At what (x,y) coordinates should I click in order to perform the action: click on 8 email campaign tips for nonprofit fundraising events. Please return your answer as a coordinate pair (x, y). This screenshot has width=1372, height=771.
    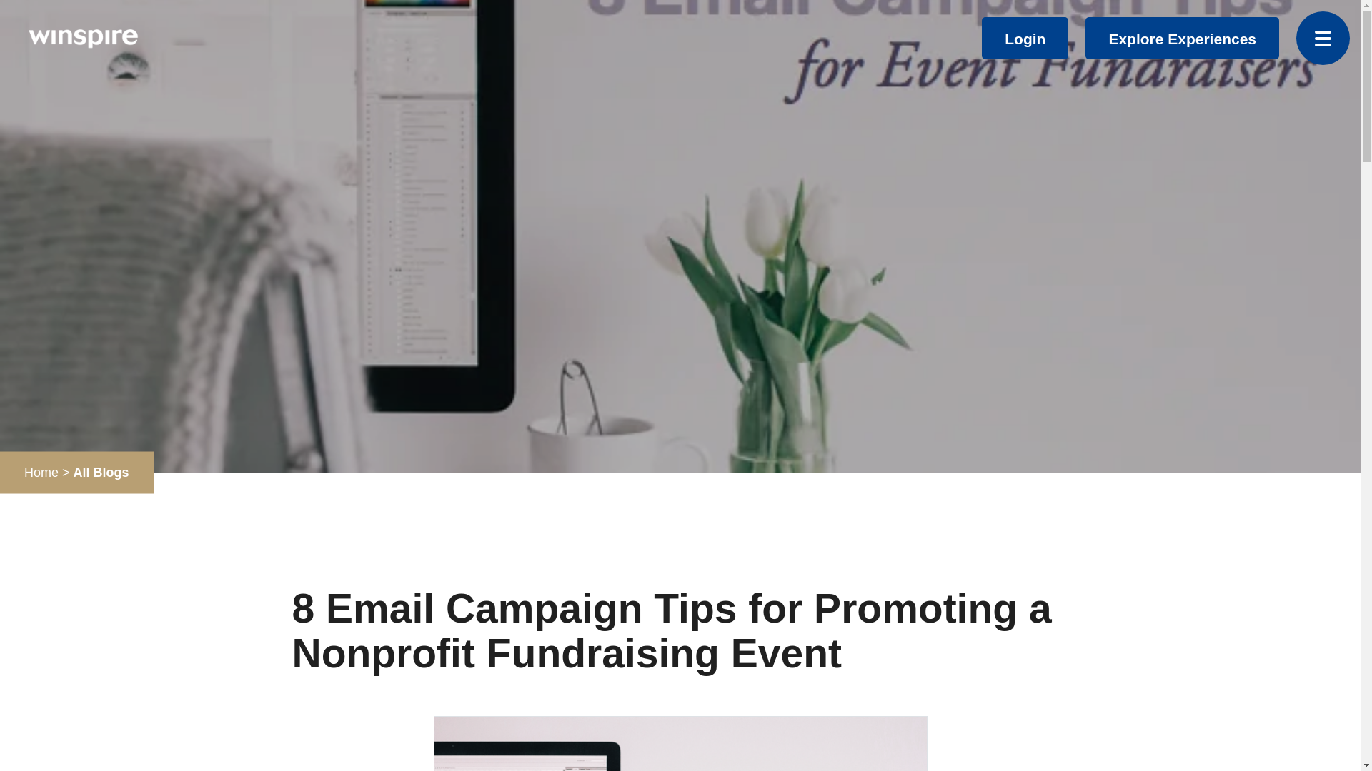
    Looking at the image, I should click on (680, 744).